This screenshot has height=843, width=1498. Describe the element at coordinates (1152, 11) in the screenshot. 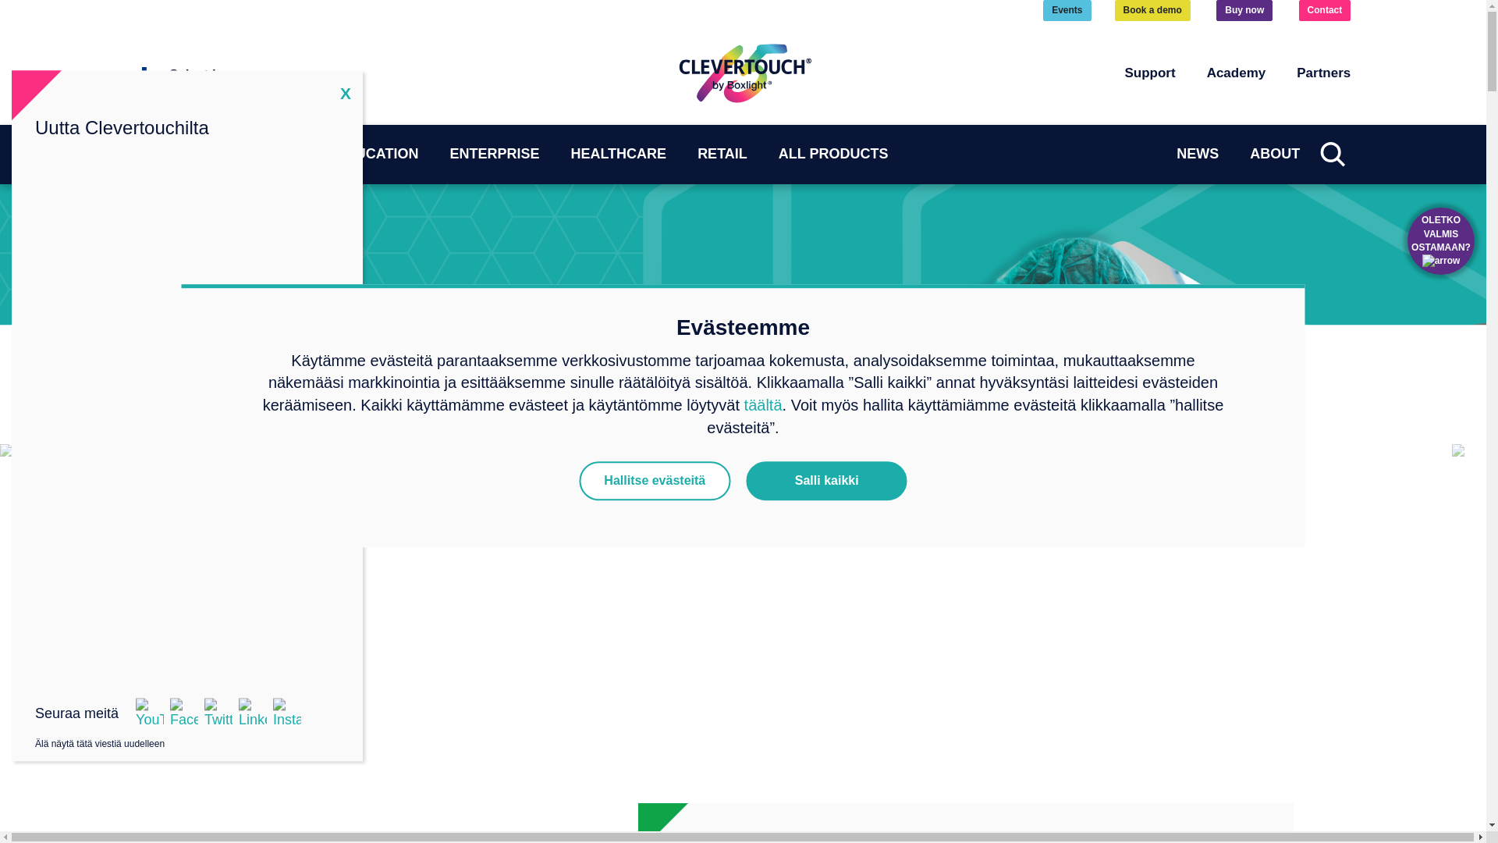

I see `Book a demo` at that location.